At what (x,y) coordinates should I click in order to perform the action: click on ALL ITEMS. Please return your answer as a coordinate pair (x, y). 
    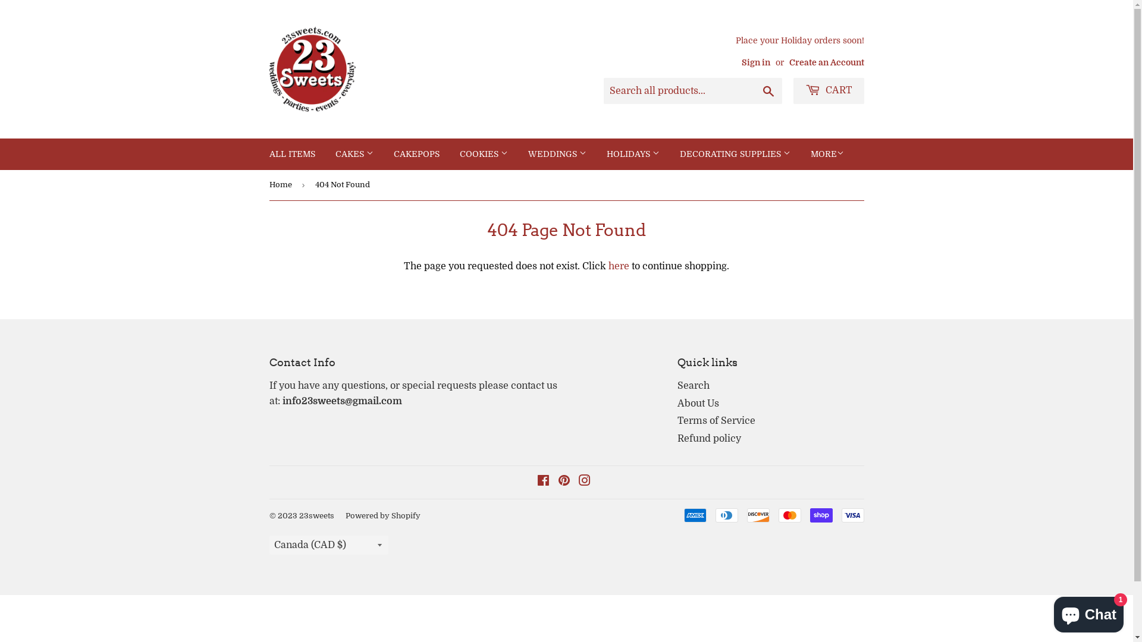
    Looking at the image, I should click on (293, 154).